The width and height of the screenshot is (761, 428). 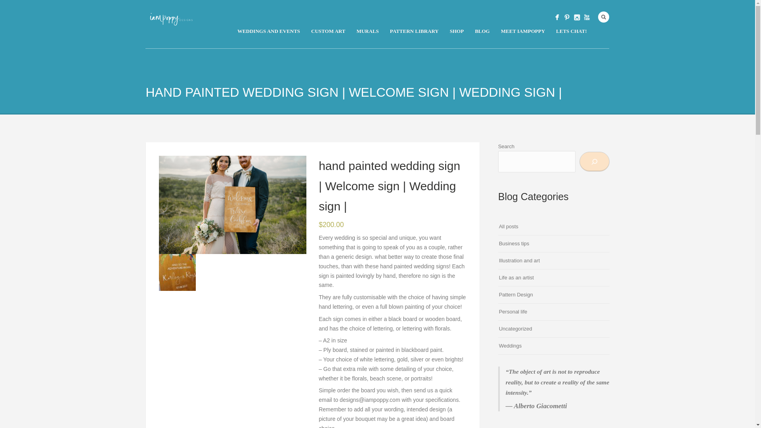 I want to click on CUSTOM ART, so click(x=328, y=31).